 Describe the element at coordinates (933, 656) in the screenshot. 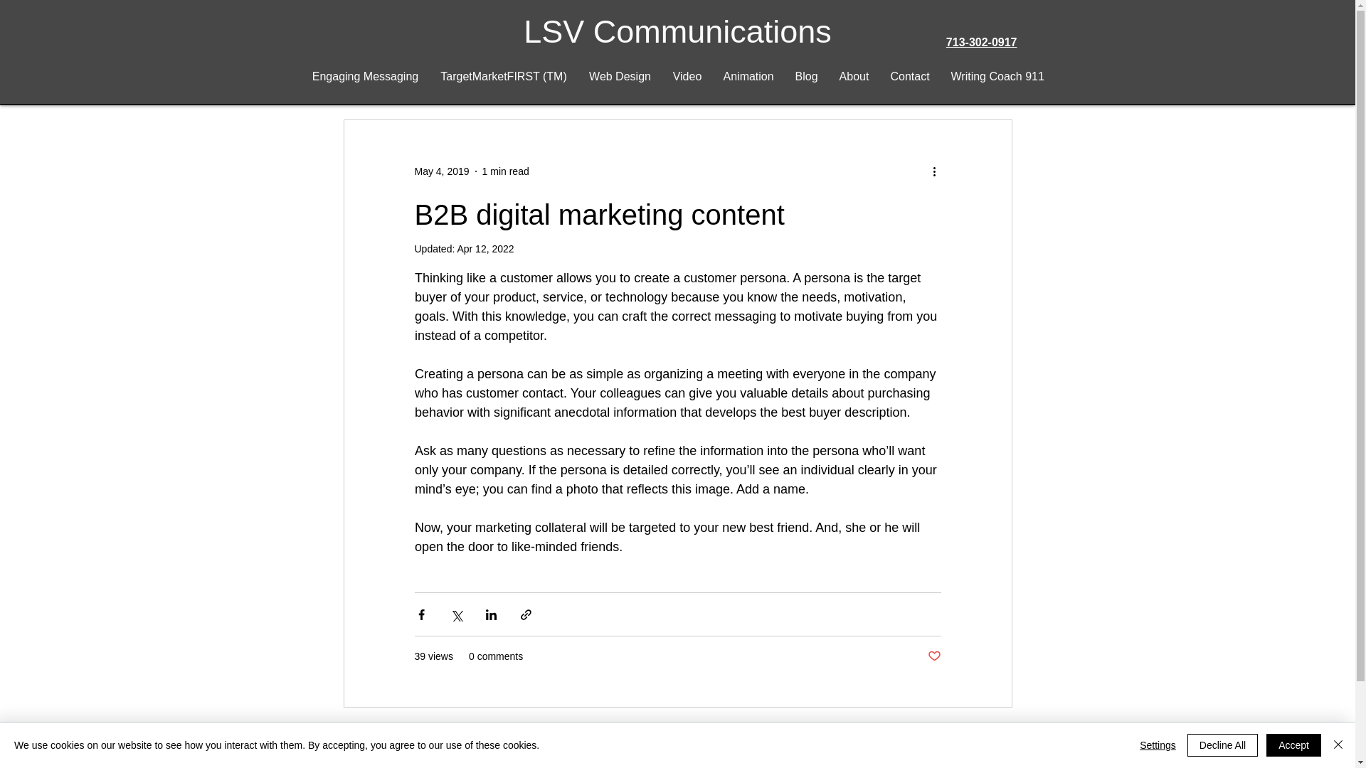

I see `Post not marked as liked` at that location.